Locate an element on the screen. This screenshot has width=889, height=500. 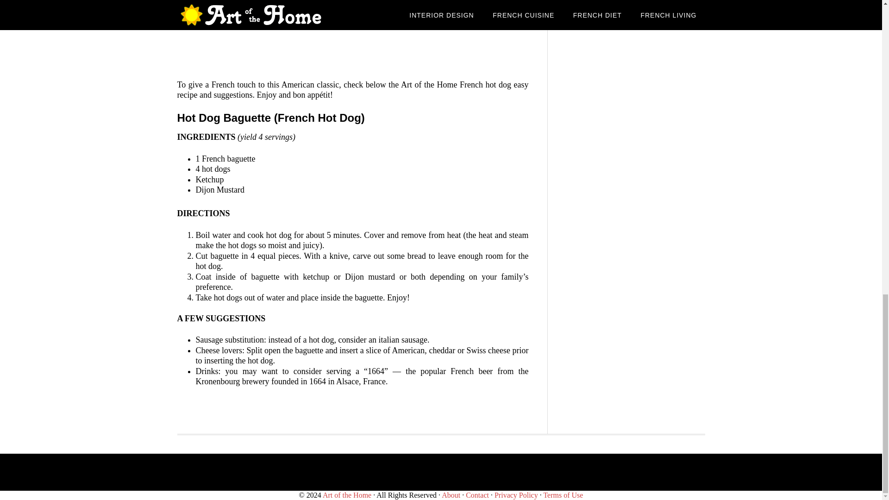
Contact is located at coordinates (477, 494).